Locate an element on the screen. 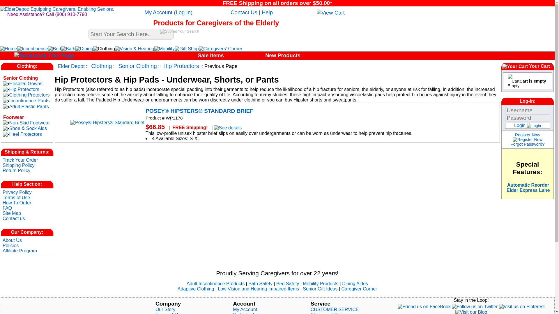 This screenshot has height=314, width=559. Terms of Use is located at coordinates (16, 197).